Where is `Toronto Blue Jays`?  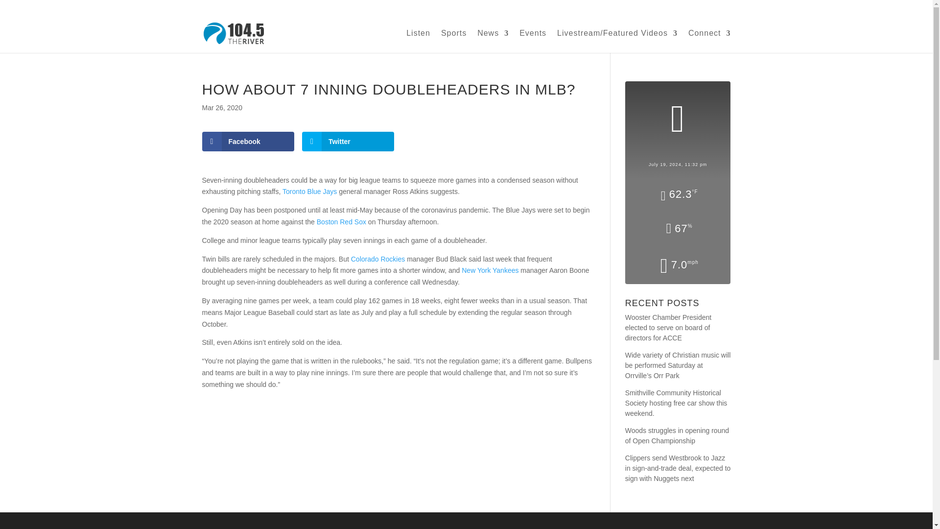
Toronto Blue Jays is located at coordinates (309, 191).